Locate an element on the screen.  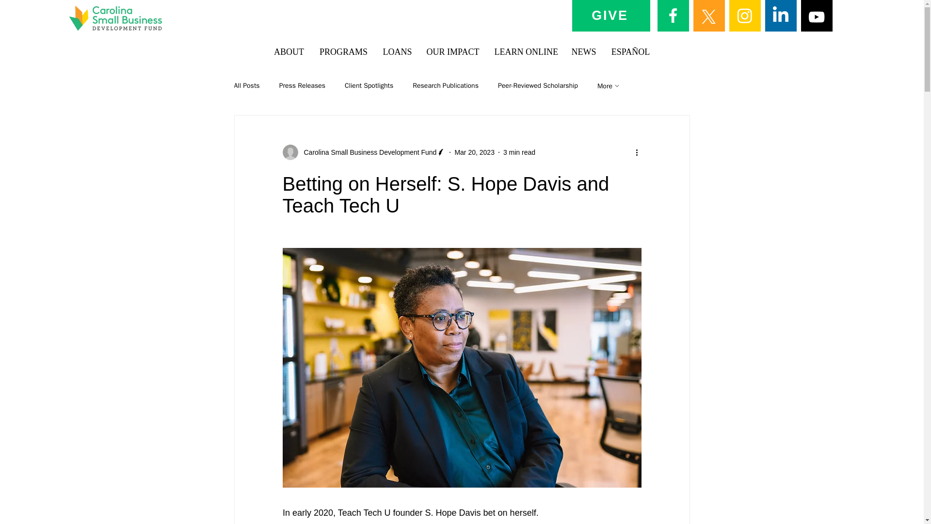
Mar 20, 2023 is located at coordinates (474, 152).